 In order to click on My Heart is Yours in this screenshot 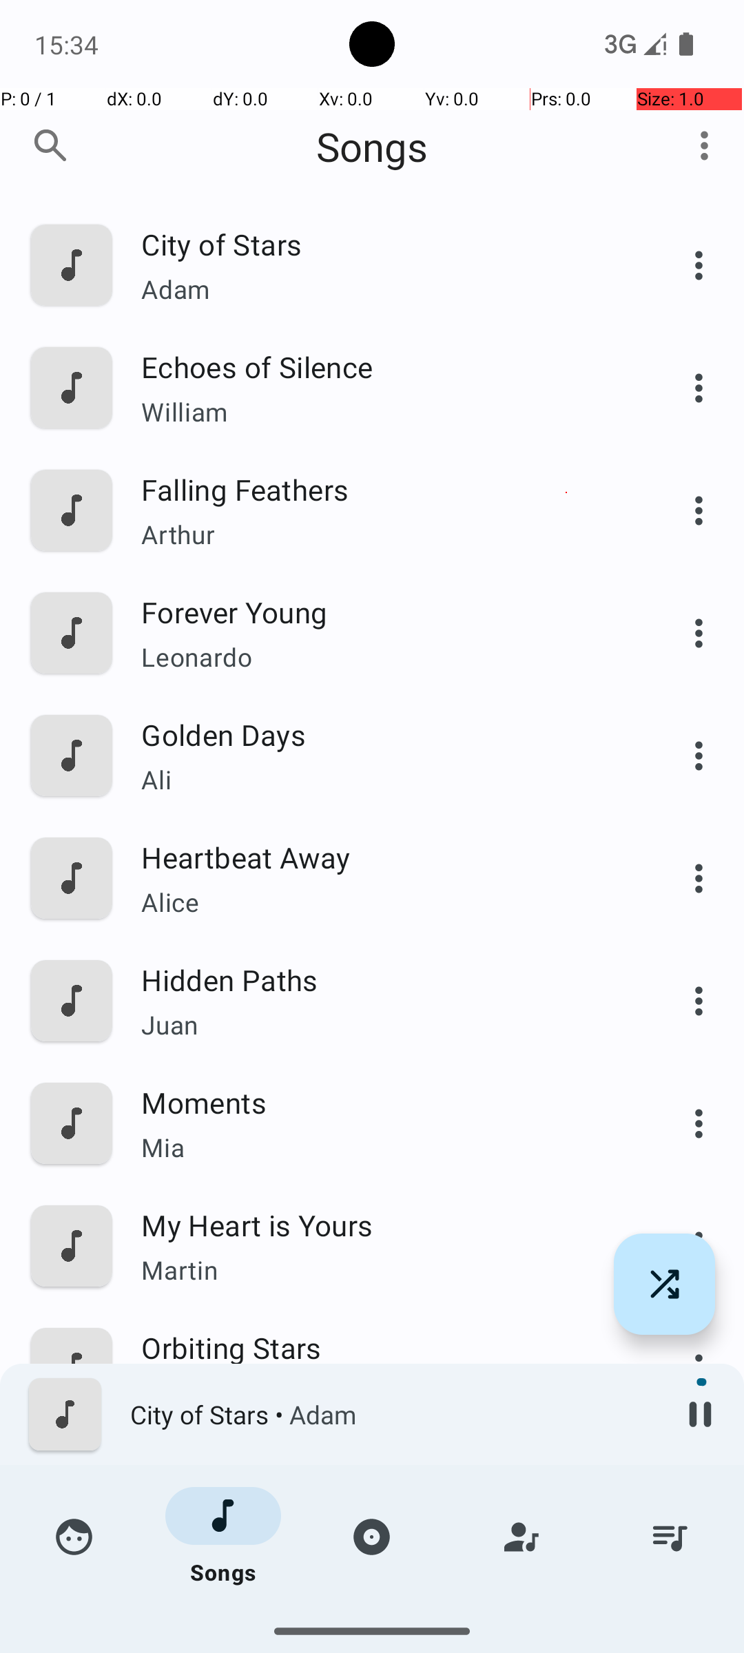, I will do `click(384, 1225)`.